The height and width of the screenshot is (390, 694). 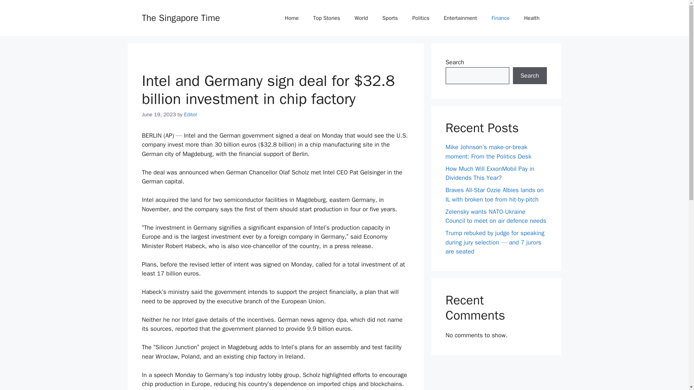 What do you see at coordinates (361, 18) in the screenshot?
I see `World` at bounding box center [361, 18].